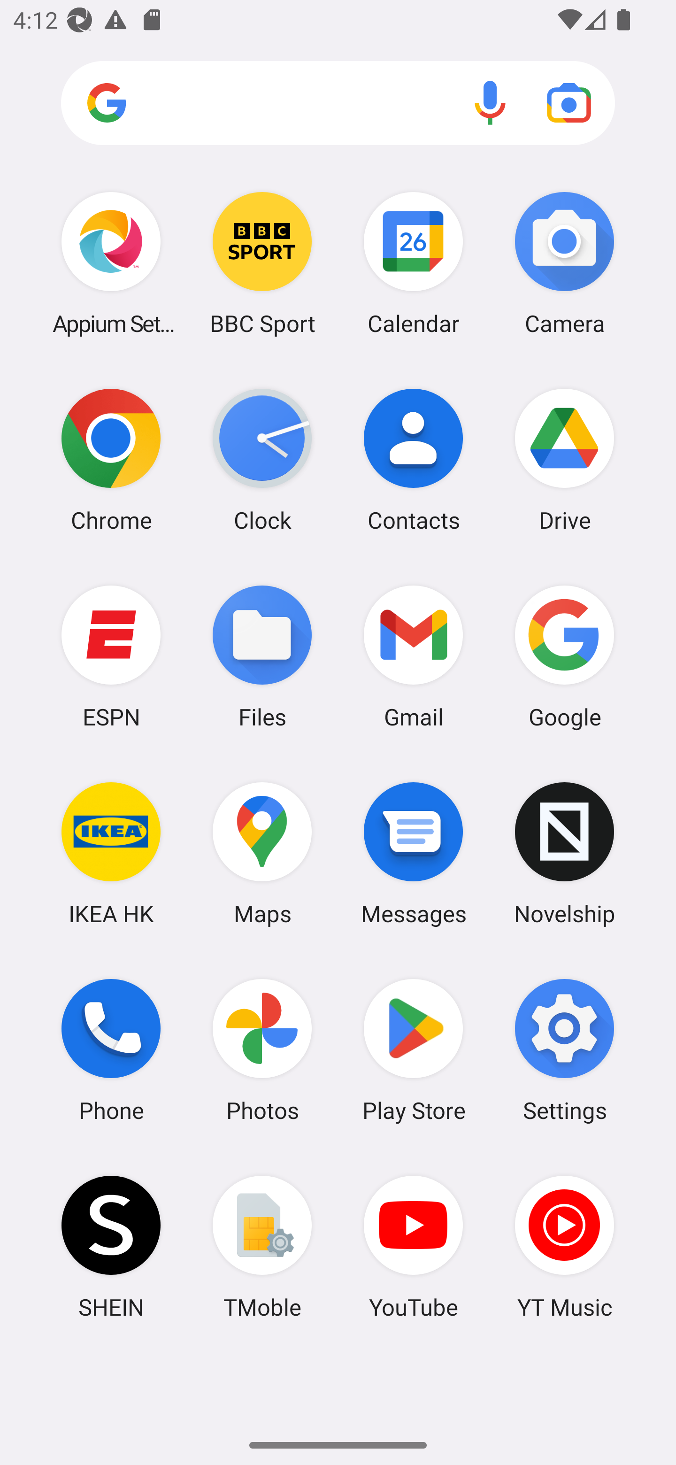 The width and height of the screenshot is (676, 1465). I want to click on ESPN, so click(111, 656).